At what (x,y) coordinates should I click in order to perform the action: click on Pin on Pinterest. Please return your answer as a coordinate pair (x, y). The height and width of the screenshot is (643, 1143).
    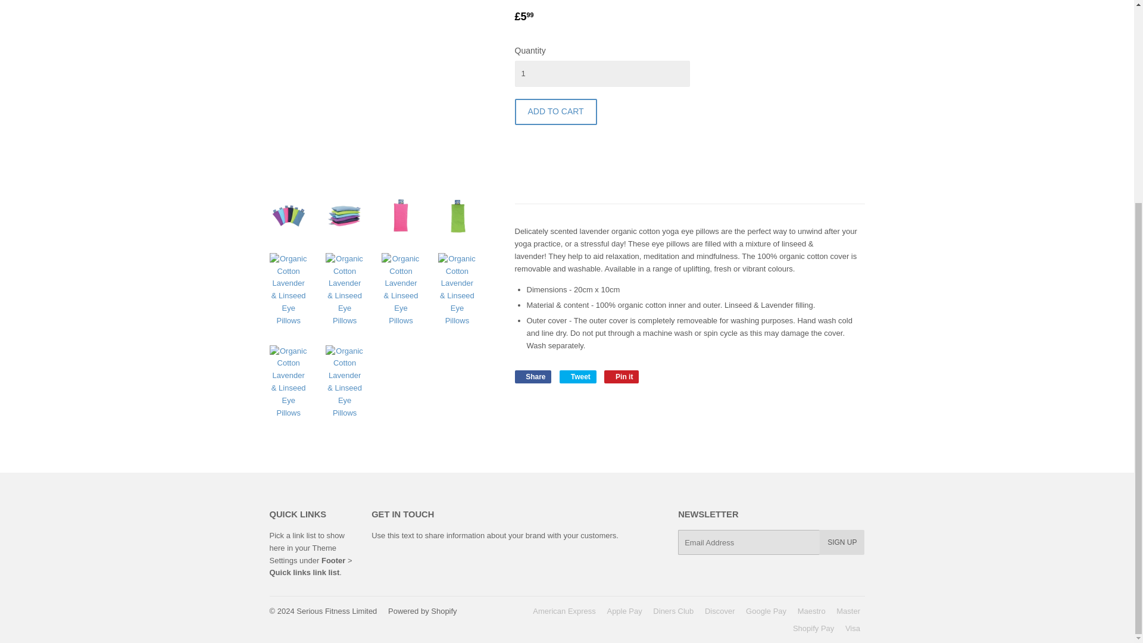
    Looking at the image, I should click on (532, 376).